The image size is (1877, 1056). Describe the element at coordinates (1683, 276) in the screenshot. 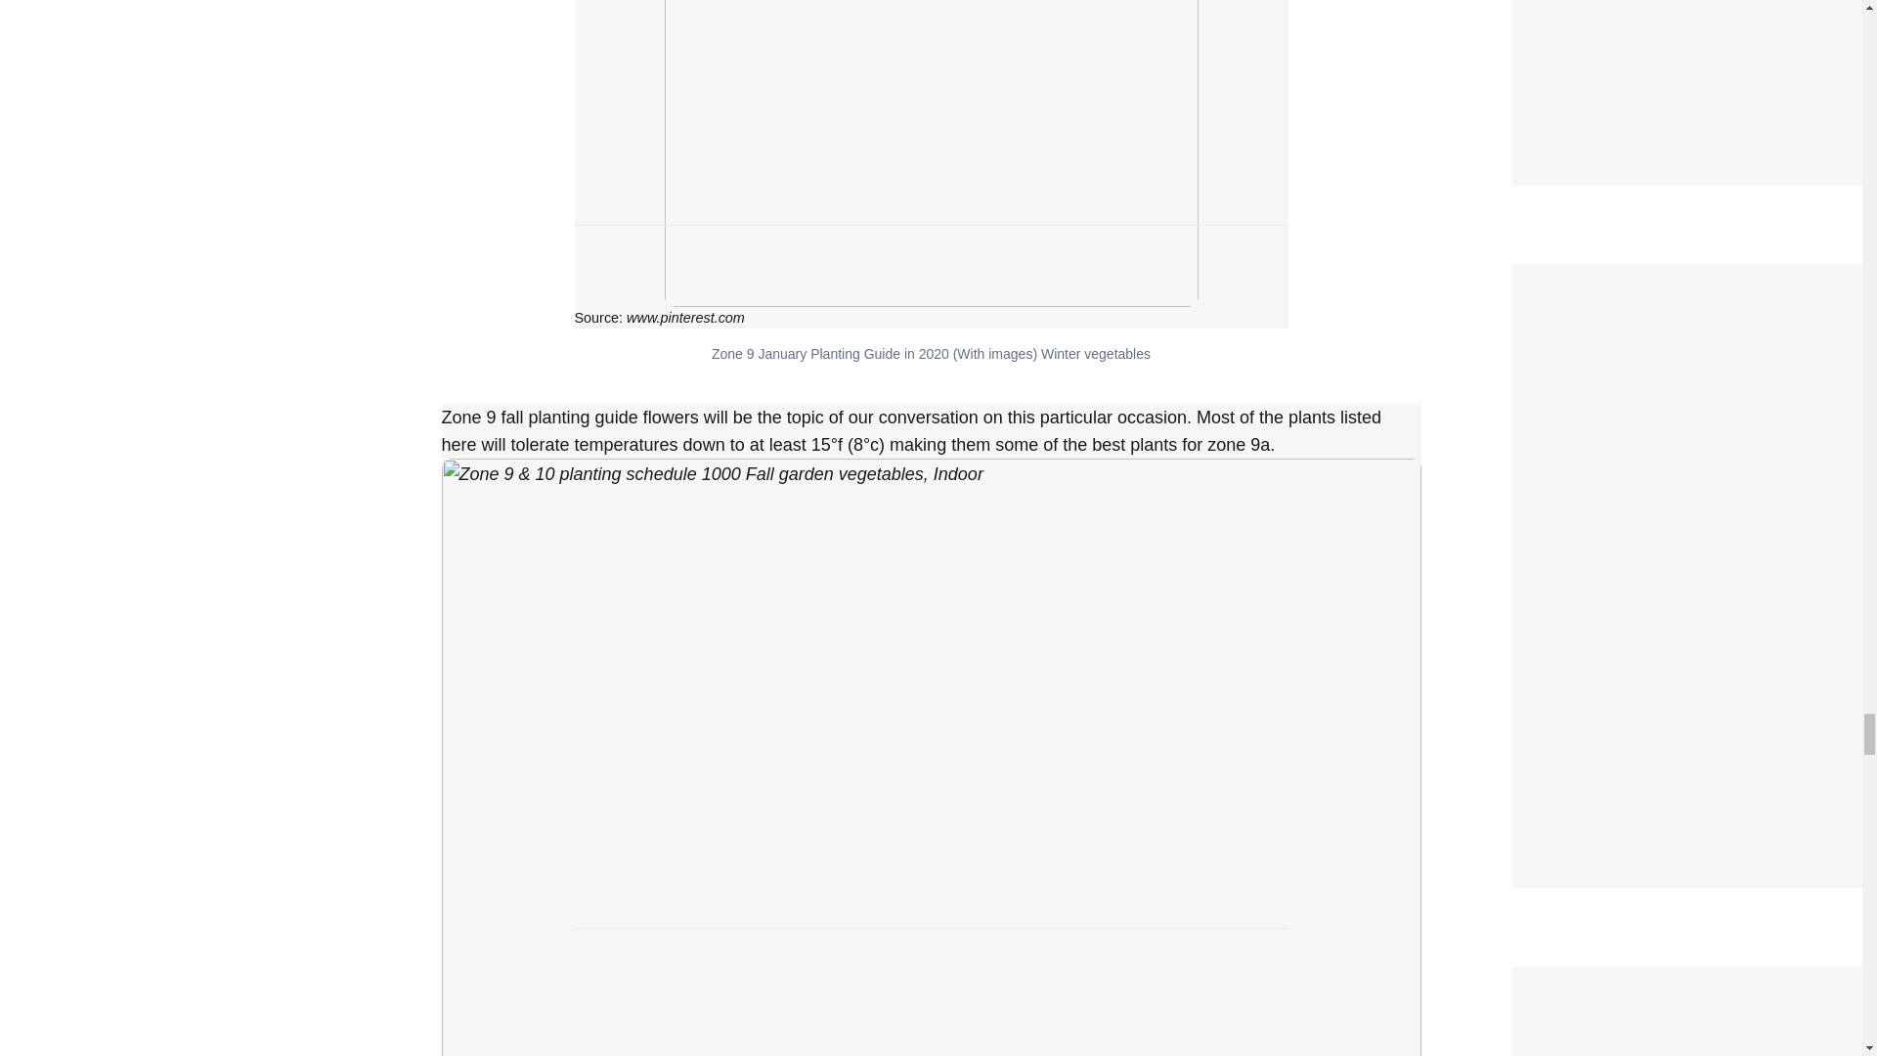

I see `Best Garden Landscape Design Software` at that location.